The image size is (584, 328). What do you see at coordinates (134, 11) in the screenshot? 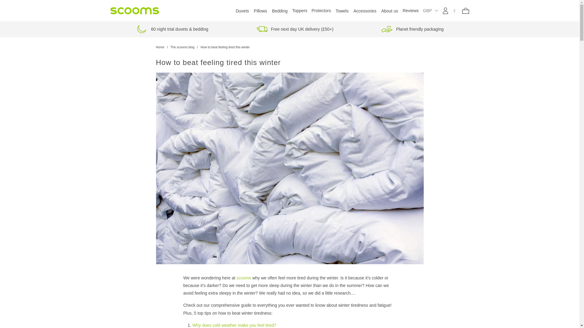
I see `scooms` at bounding box center [134, 11].